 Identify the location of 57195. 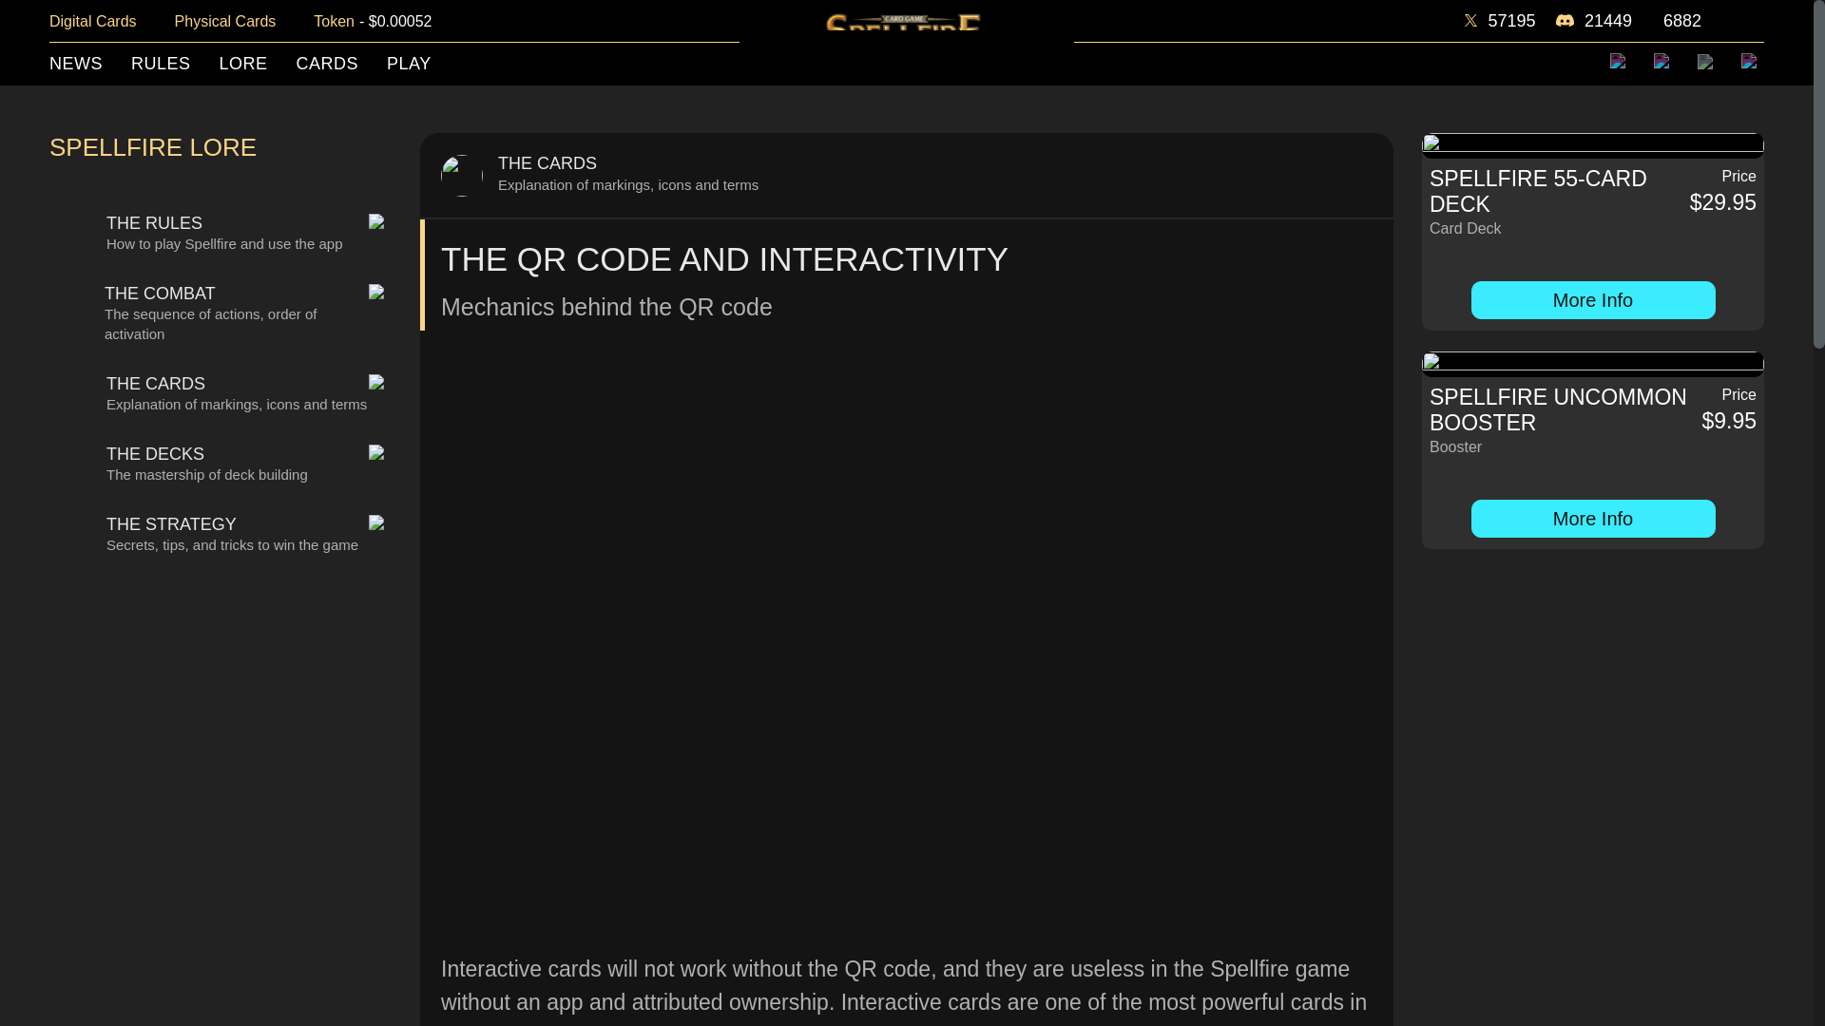
(1500, 19).